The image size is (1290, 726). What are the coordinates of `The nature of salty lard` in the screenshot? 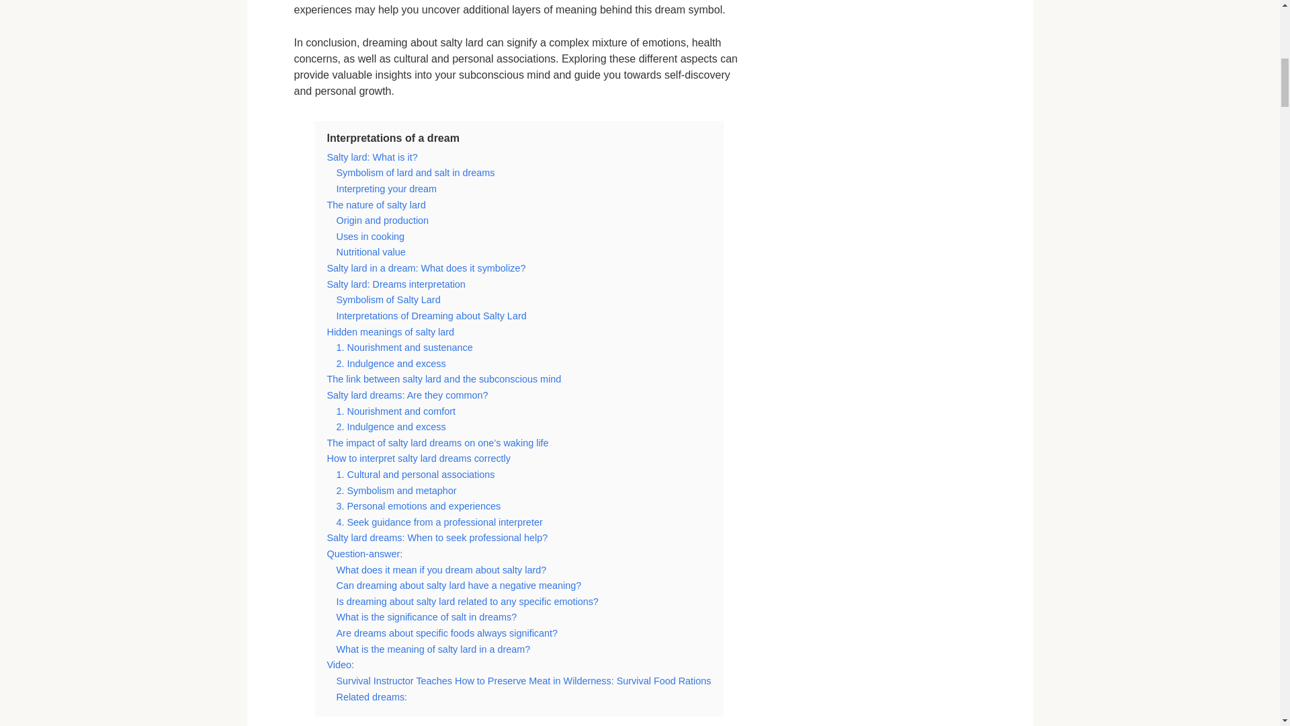 It's located at (376, 205).